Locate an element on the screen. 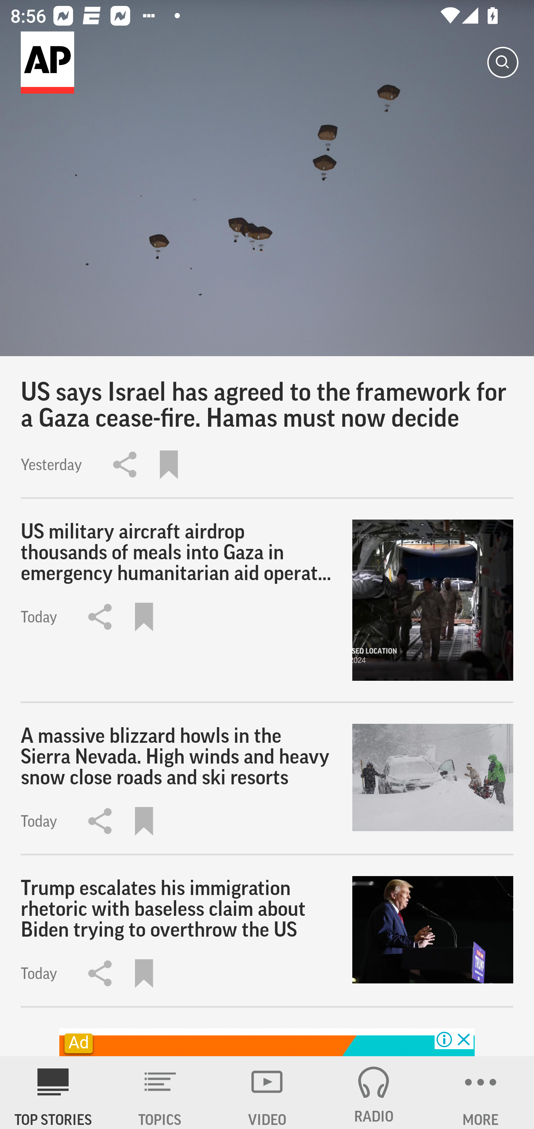 The height and width of the screenshot is (1129, 534). AP News TOP STORIES is located at coordinates (53, 1093).